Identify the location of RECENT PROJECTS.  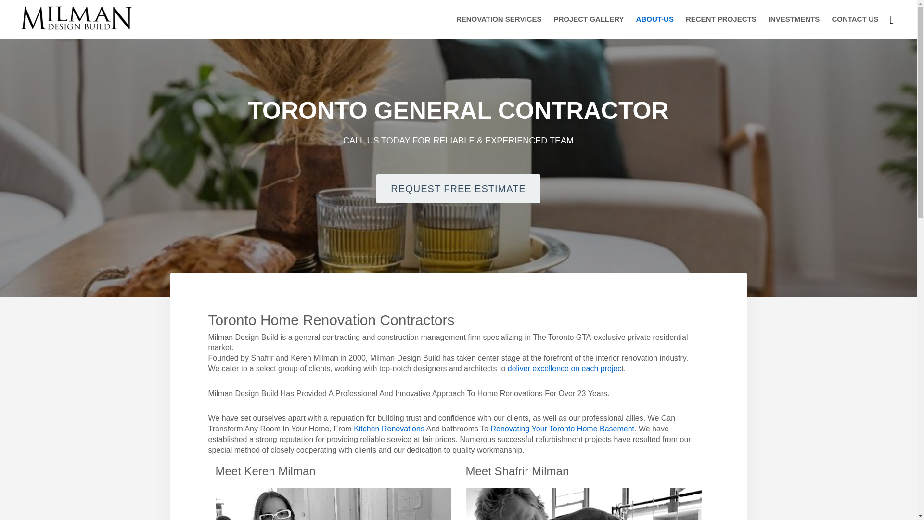
(721, 18).